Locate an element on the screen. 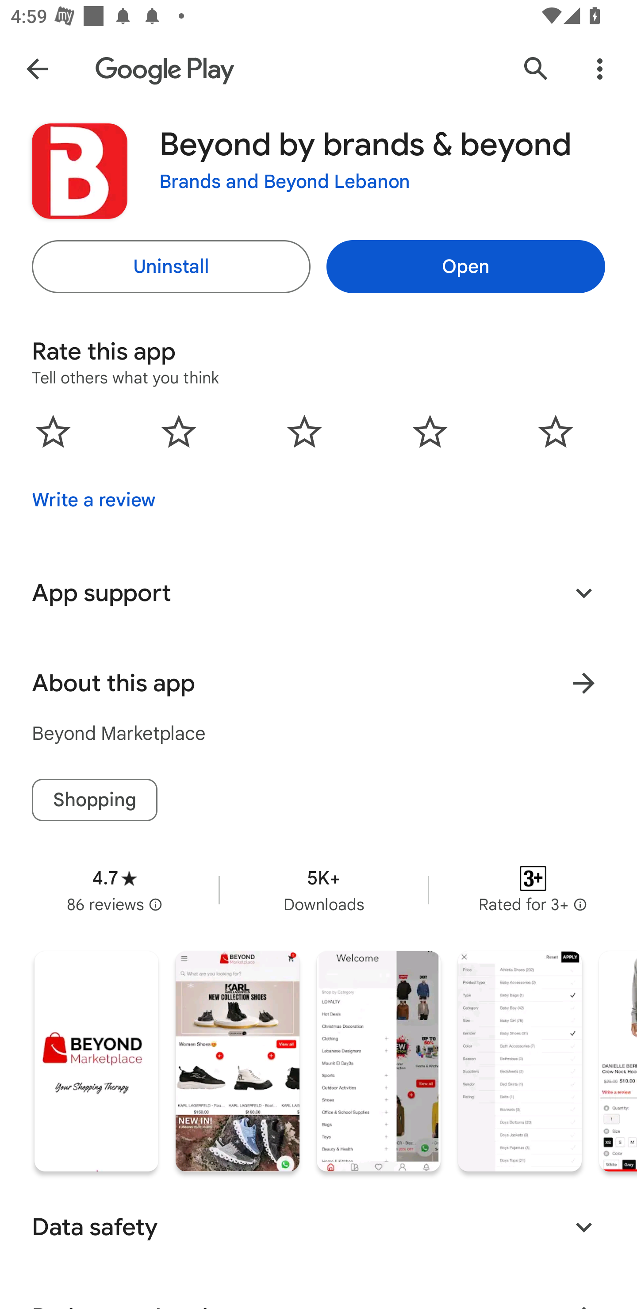 The image size is (637, 1309). Learn more About this app is located at coordinates (584, 683).